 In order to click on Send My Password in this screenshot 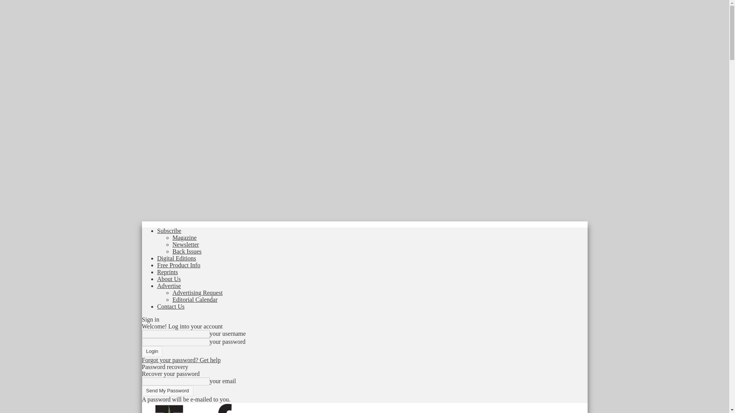, I will do `click(167, 390)`.